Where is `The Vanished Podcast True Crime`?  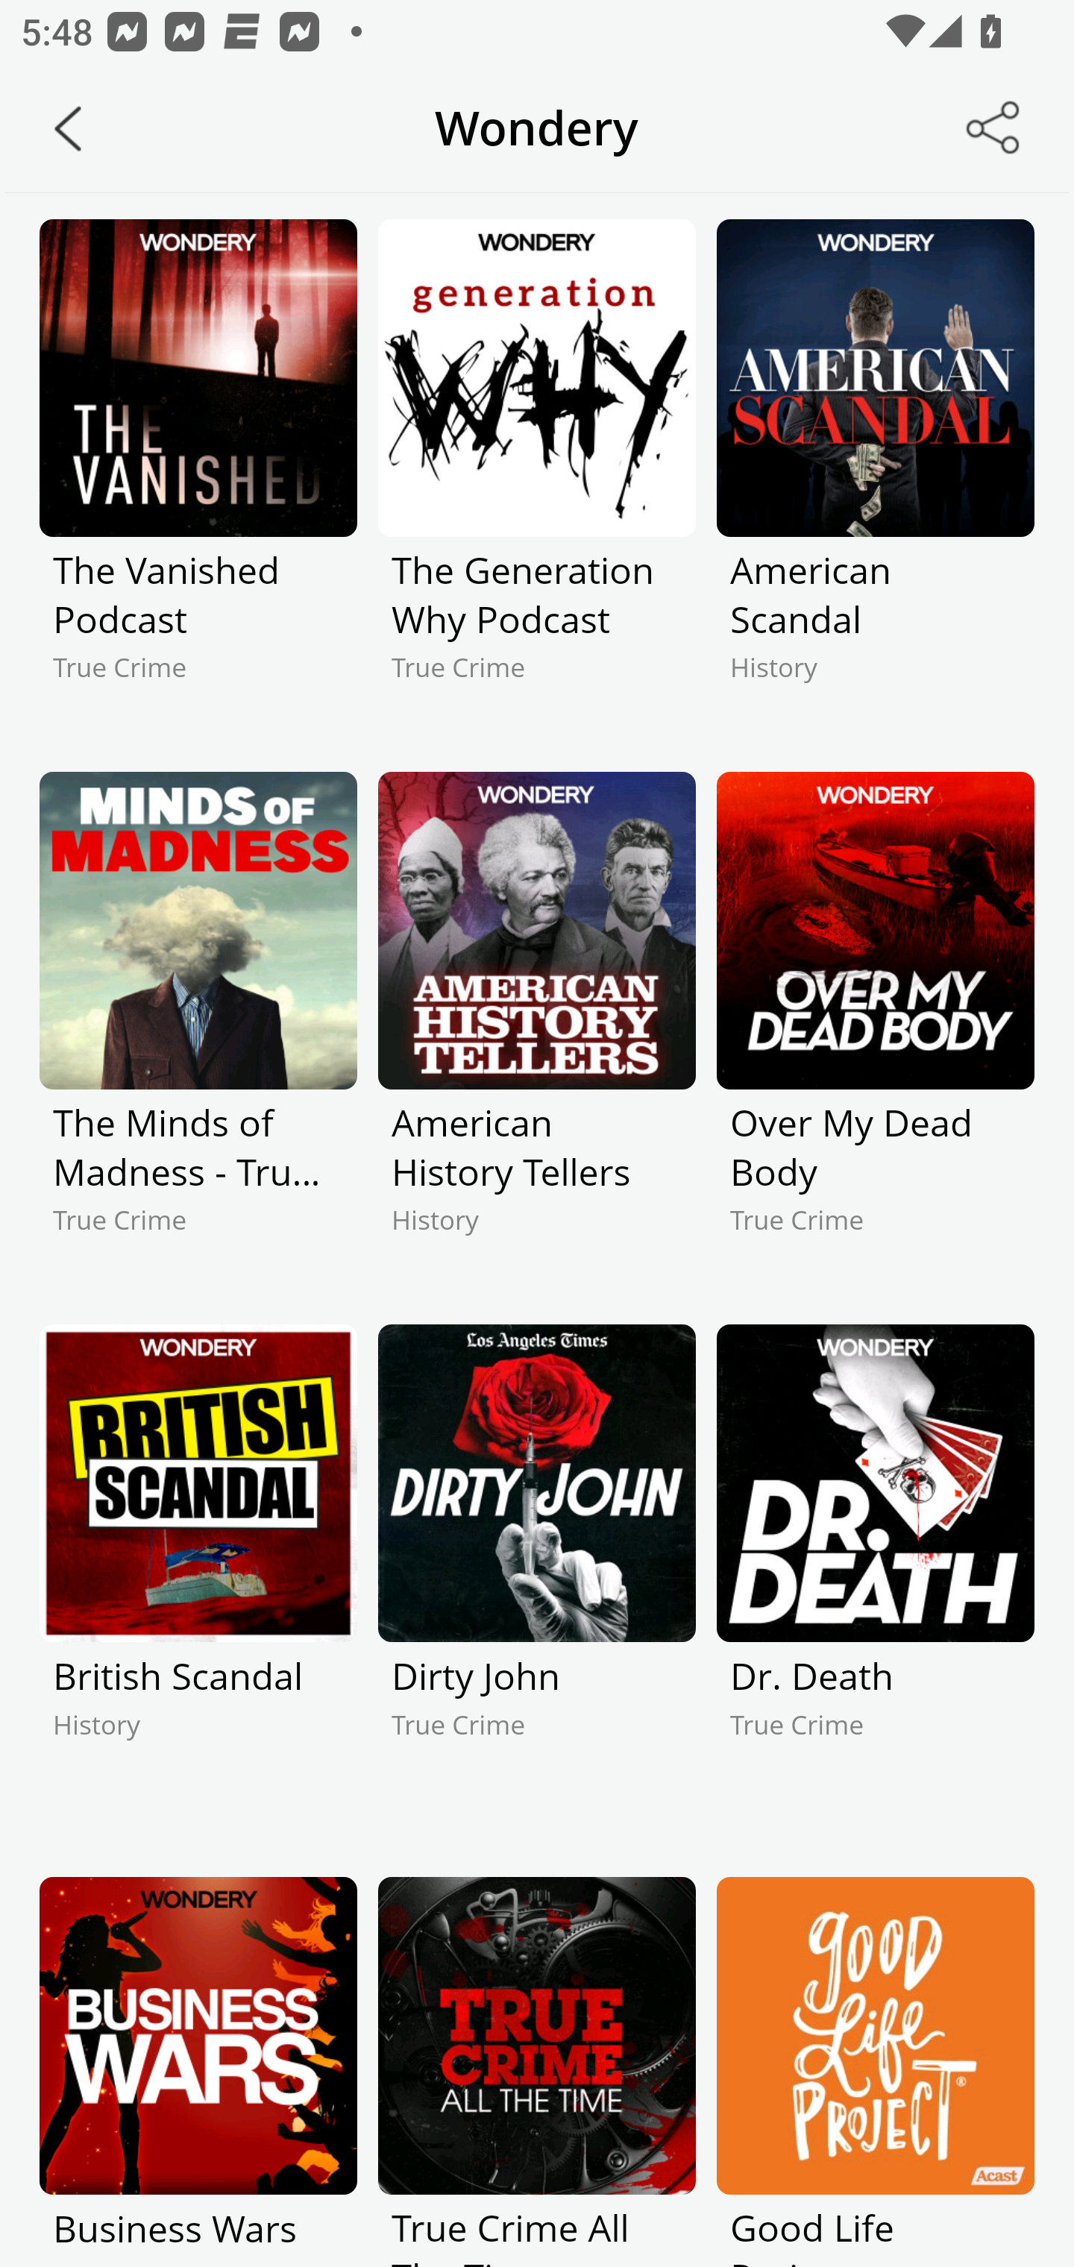
The Vanished Podcast True Crime is located at coordinates (198, 476).